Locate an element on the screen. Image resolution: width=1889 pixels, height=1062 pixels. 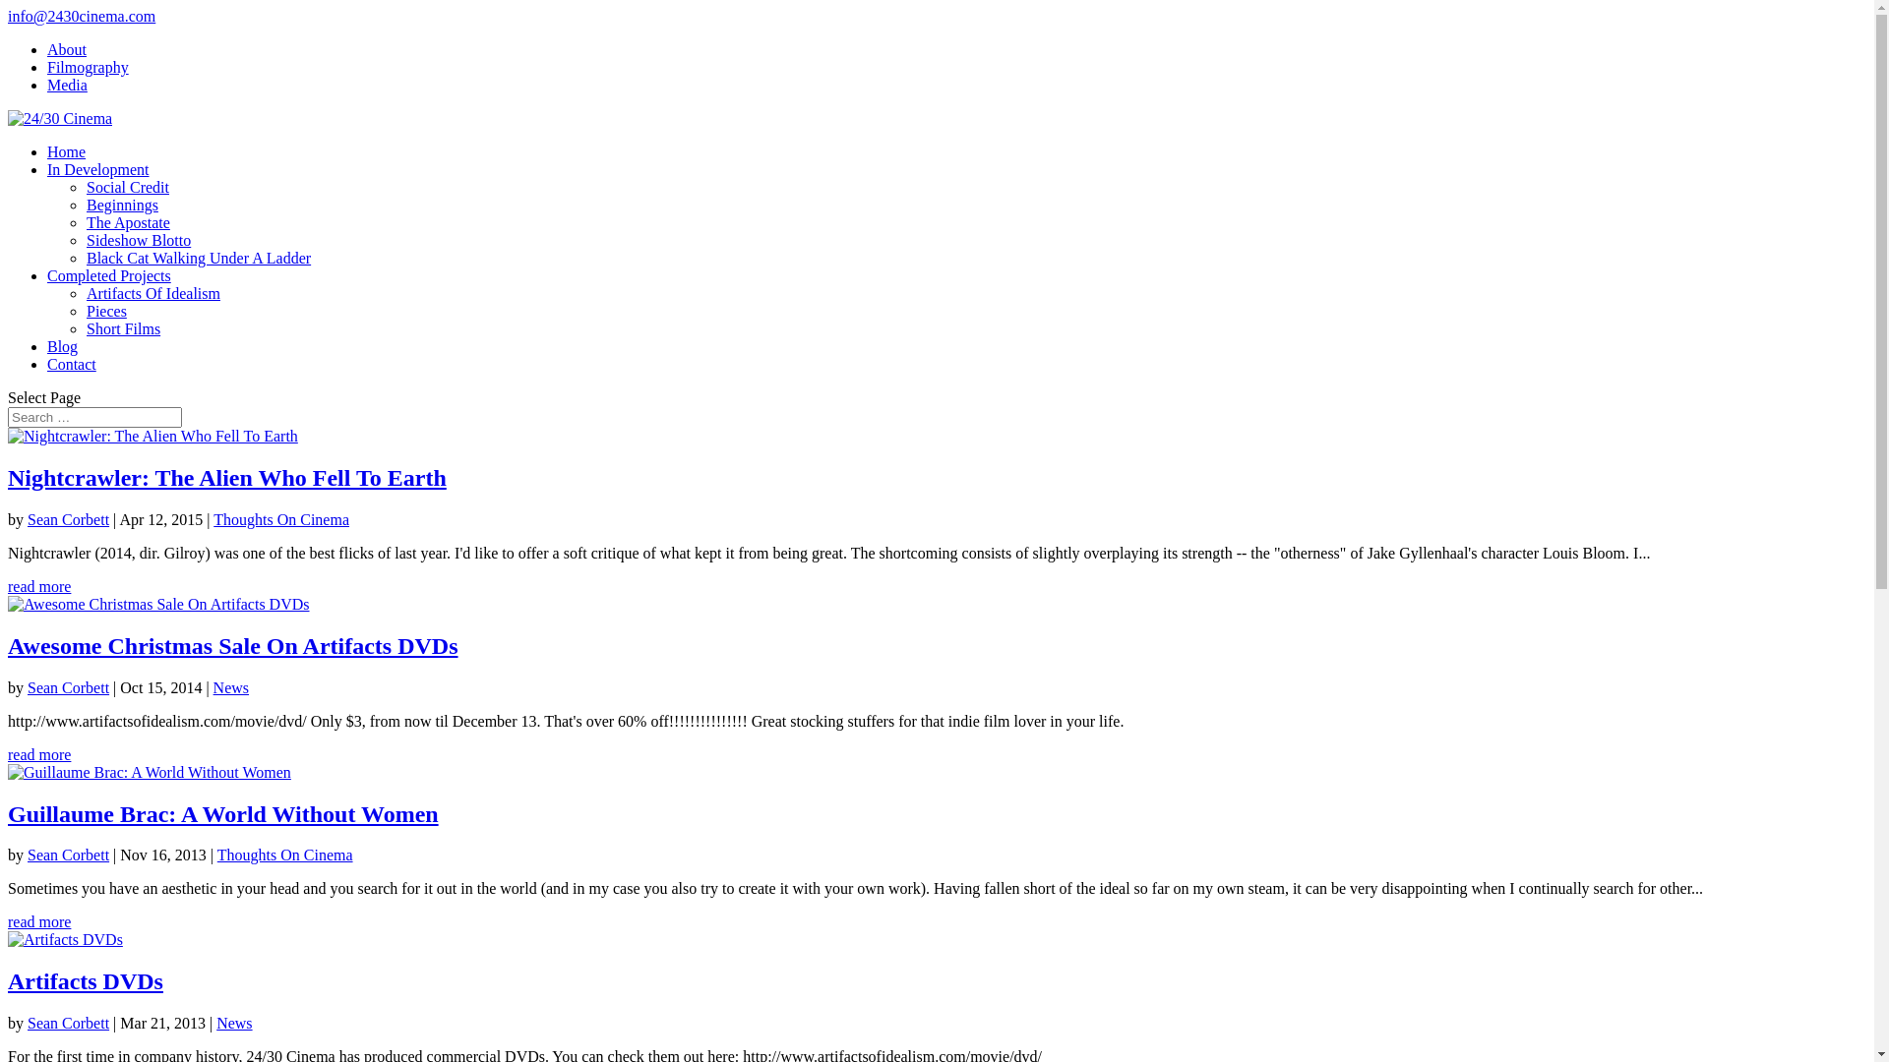
read more is located at coordinates (39, 586).